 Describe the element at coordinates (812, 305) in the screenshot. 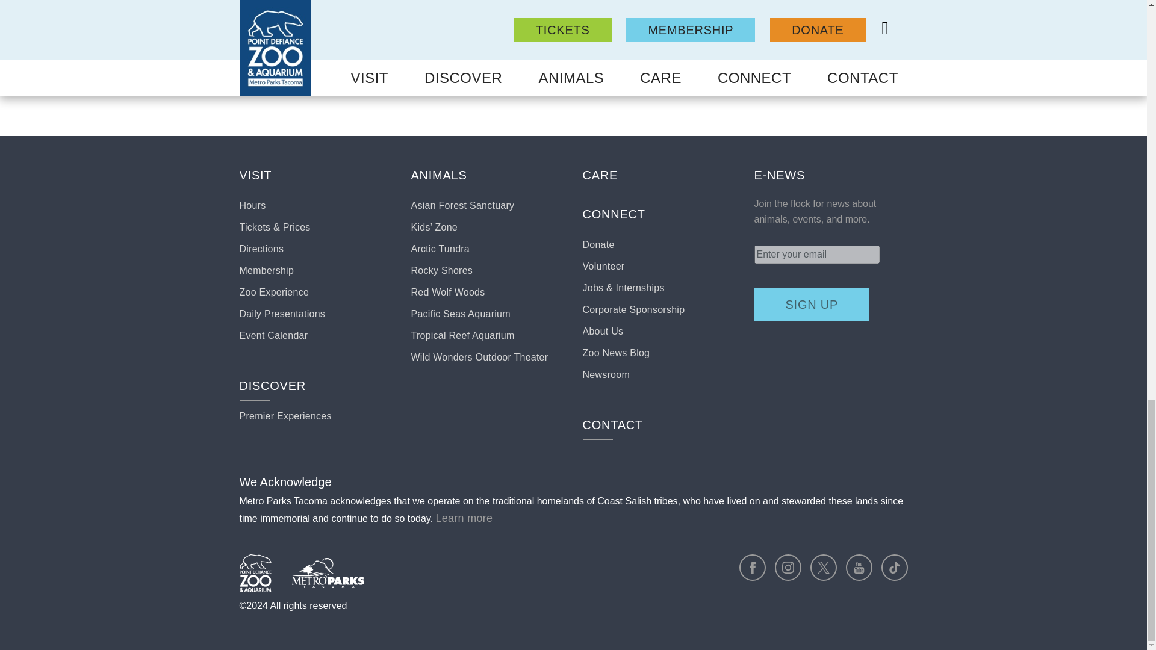

I see `Sign Up` at that location.